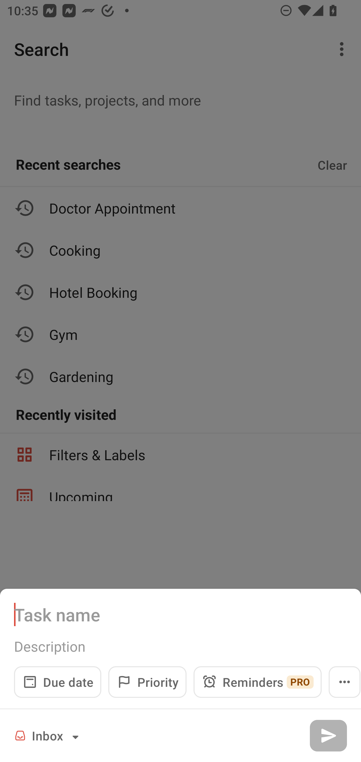 The width and height of the screenshot is (361, 762). Describe the element at coordinates (180, 614) in the screenshot. I see `Task name` at that location.